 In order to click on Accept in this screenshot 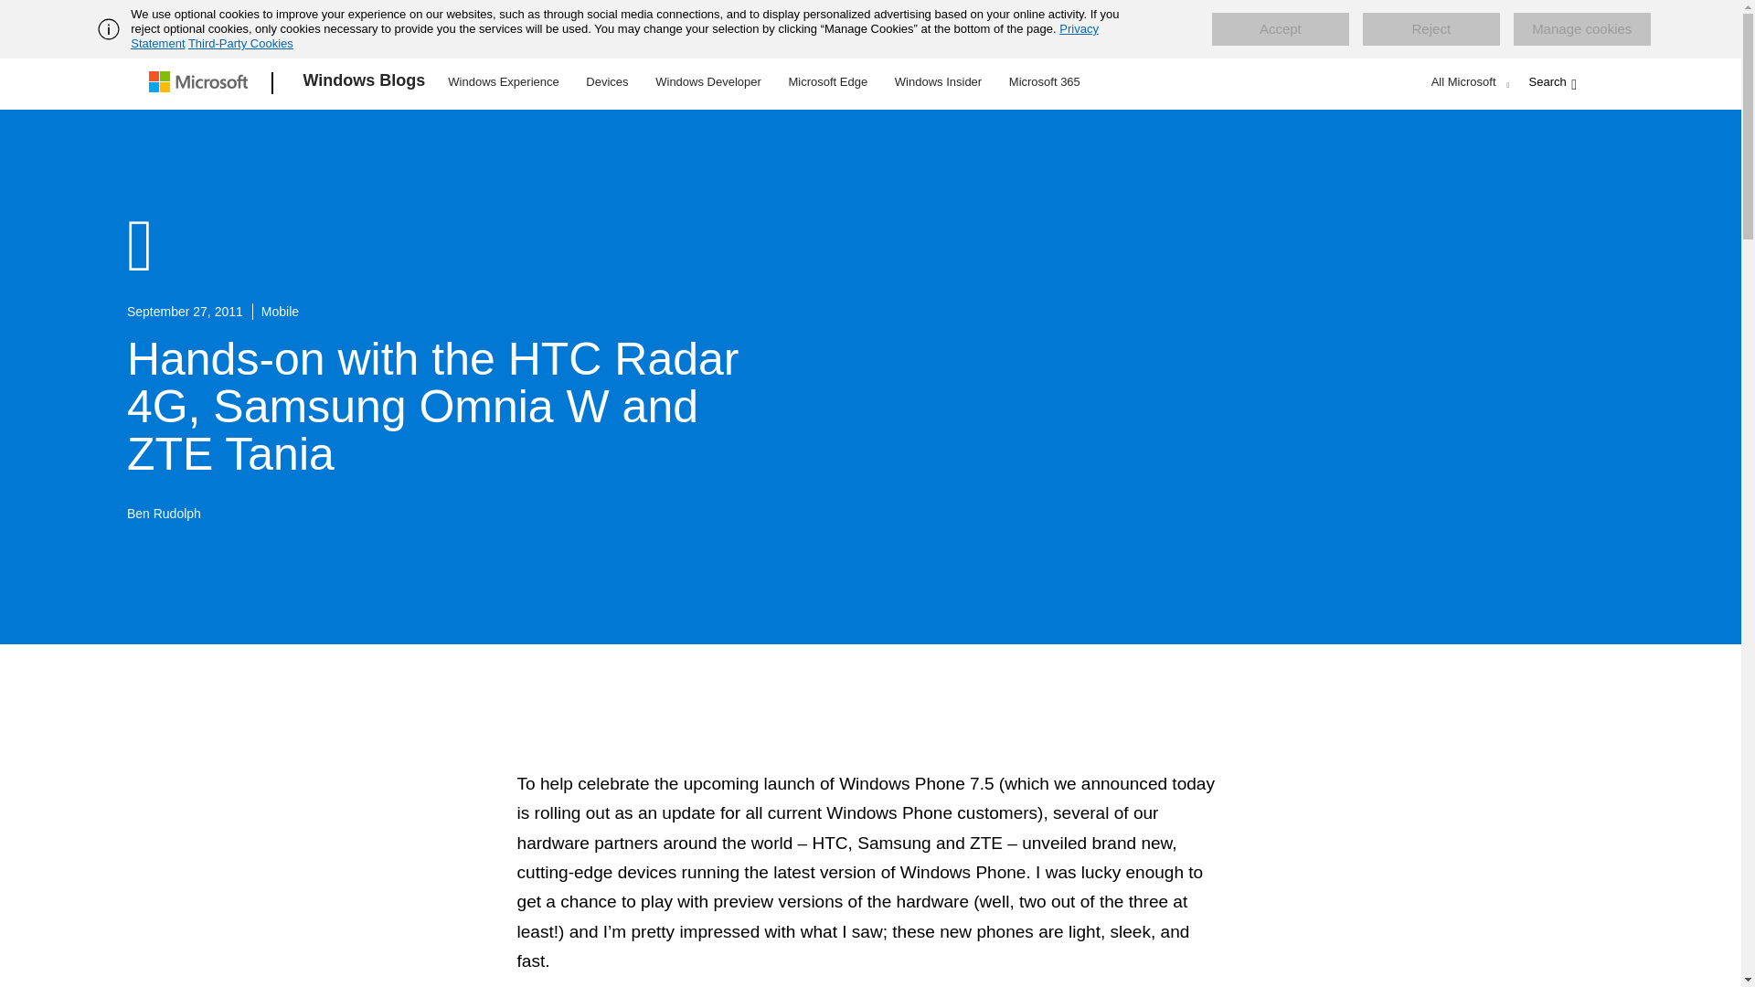, I will do `click(1281, 29)`.